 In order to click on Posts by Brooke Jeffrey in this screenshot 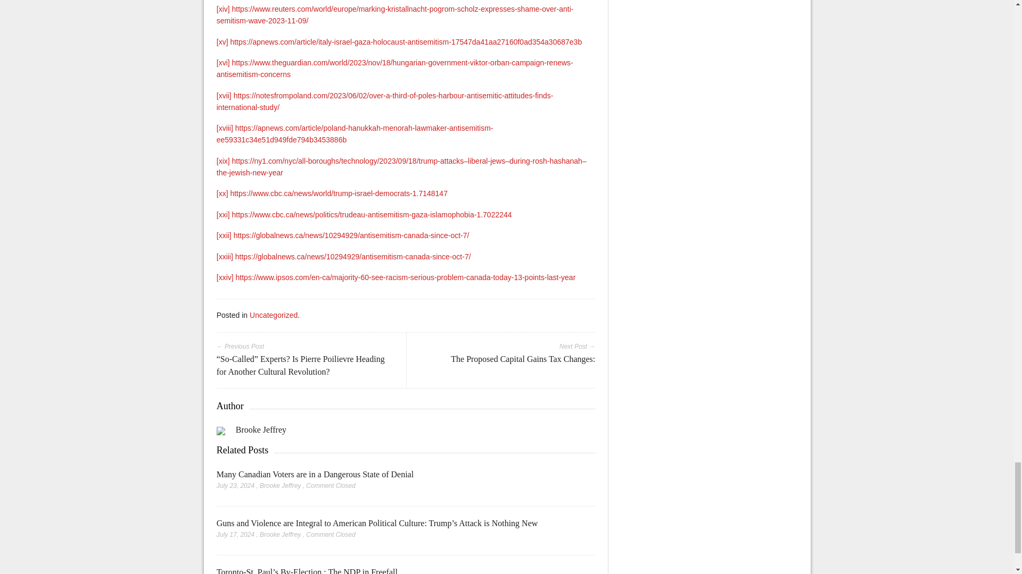, I will do `click(280, 486)`.